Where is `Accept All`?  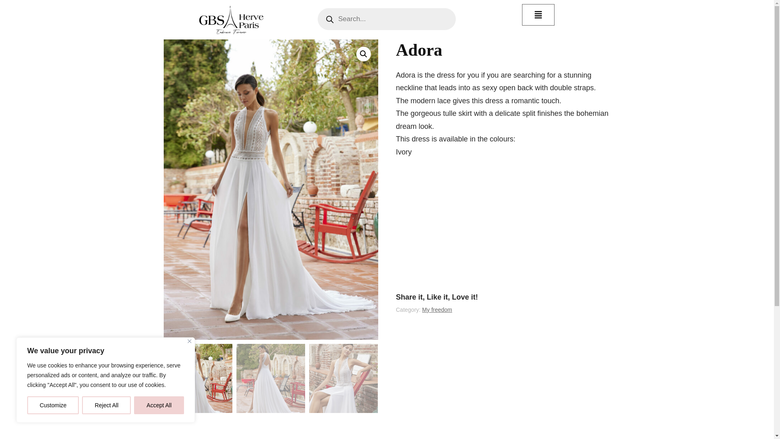
Accept All is located at coordinates (159, 405).